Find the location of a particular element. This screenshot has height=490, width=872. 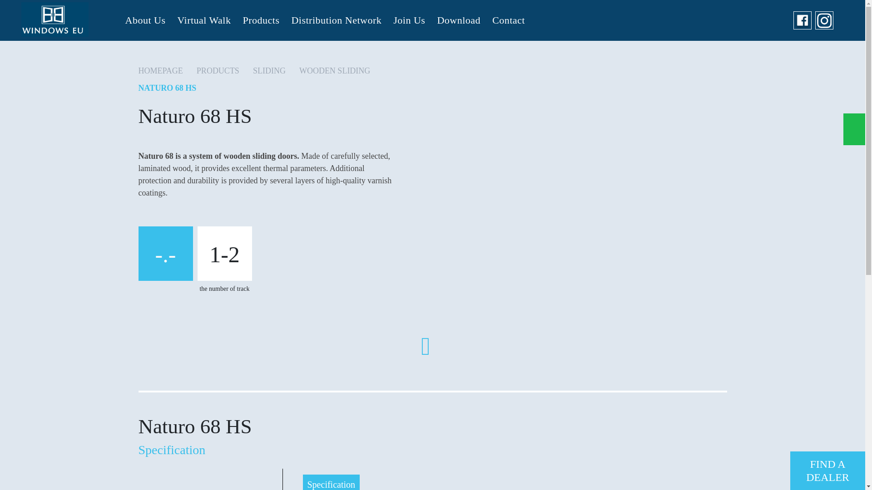

Contact is located at coordinates (509, 20).